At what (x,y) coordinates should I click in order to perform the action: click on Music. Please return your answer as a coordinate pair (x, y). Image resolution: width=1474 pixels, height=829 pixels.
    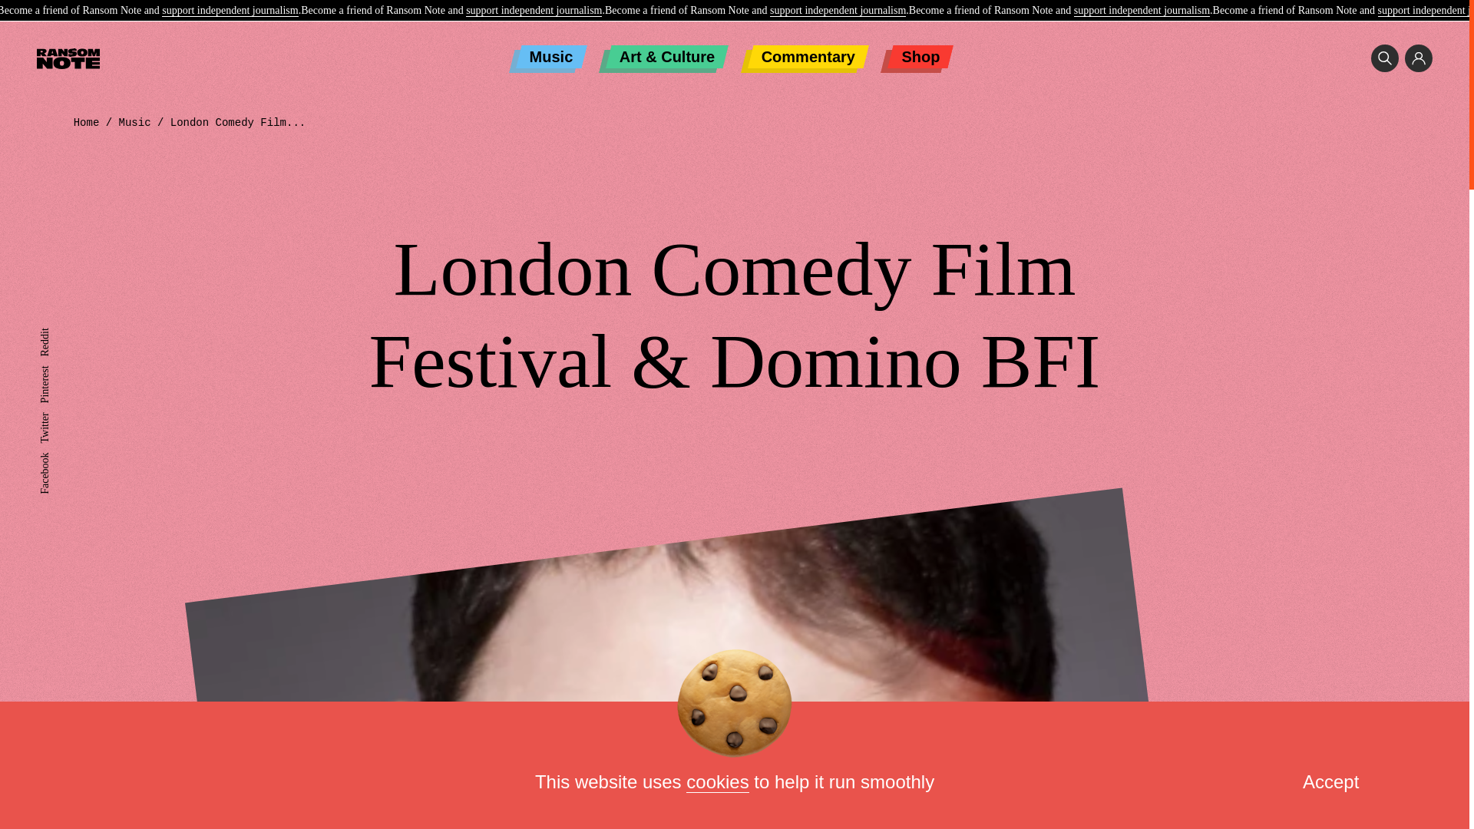
    Looking at the image, I should click on (135, 123).